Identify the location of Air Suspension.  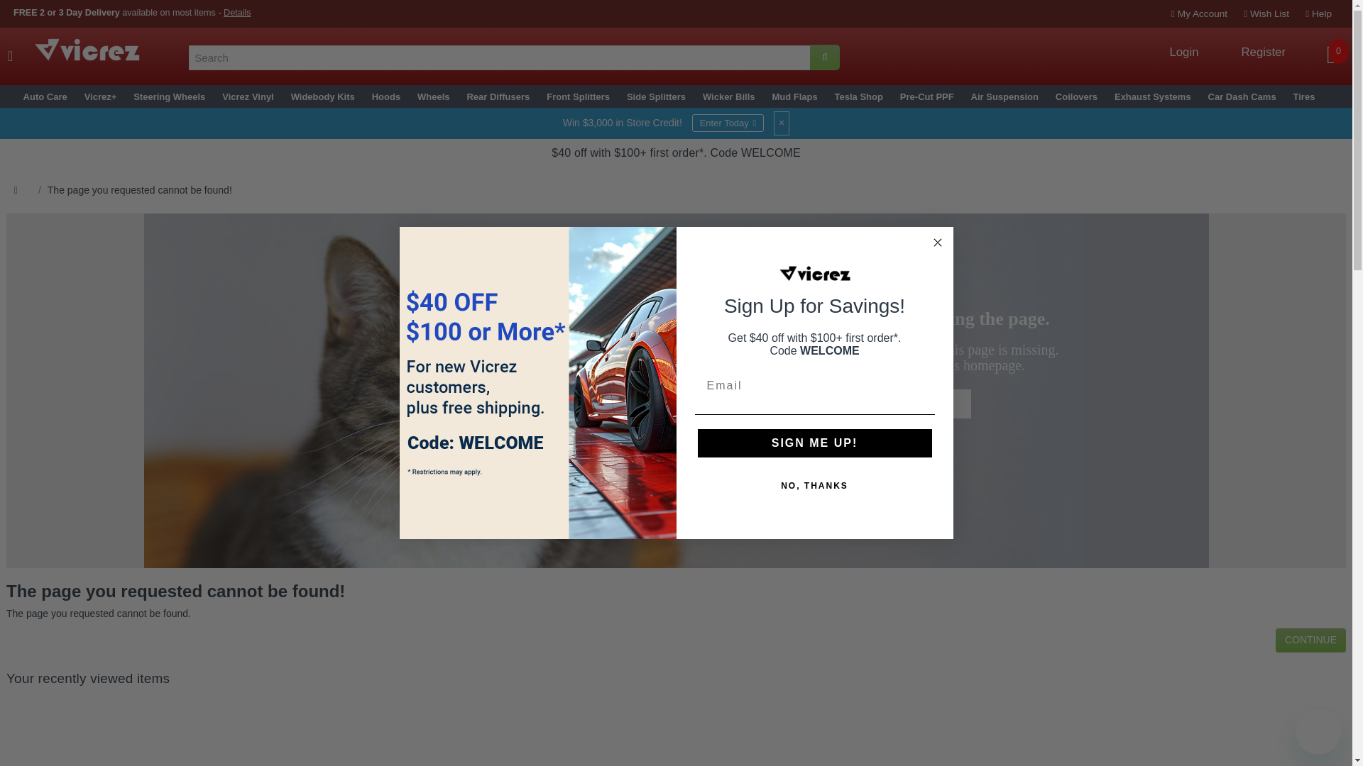
(1005, 97).